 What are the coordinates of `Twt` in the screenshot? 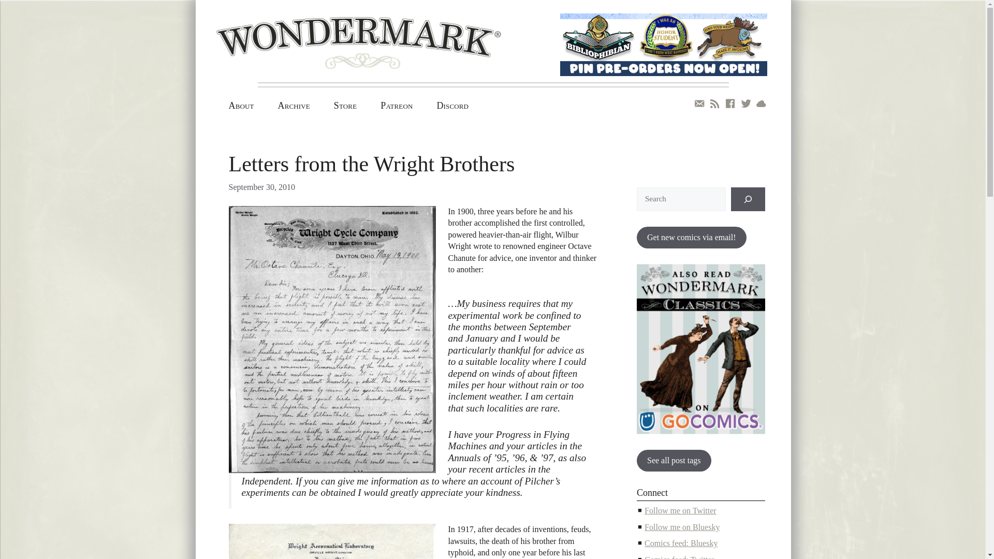 It's located at (745, 104).